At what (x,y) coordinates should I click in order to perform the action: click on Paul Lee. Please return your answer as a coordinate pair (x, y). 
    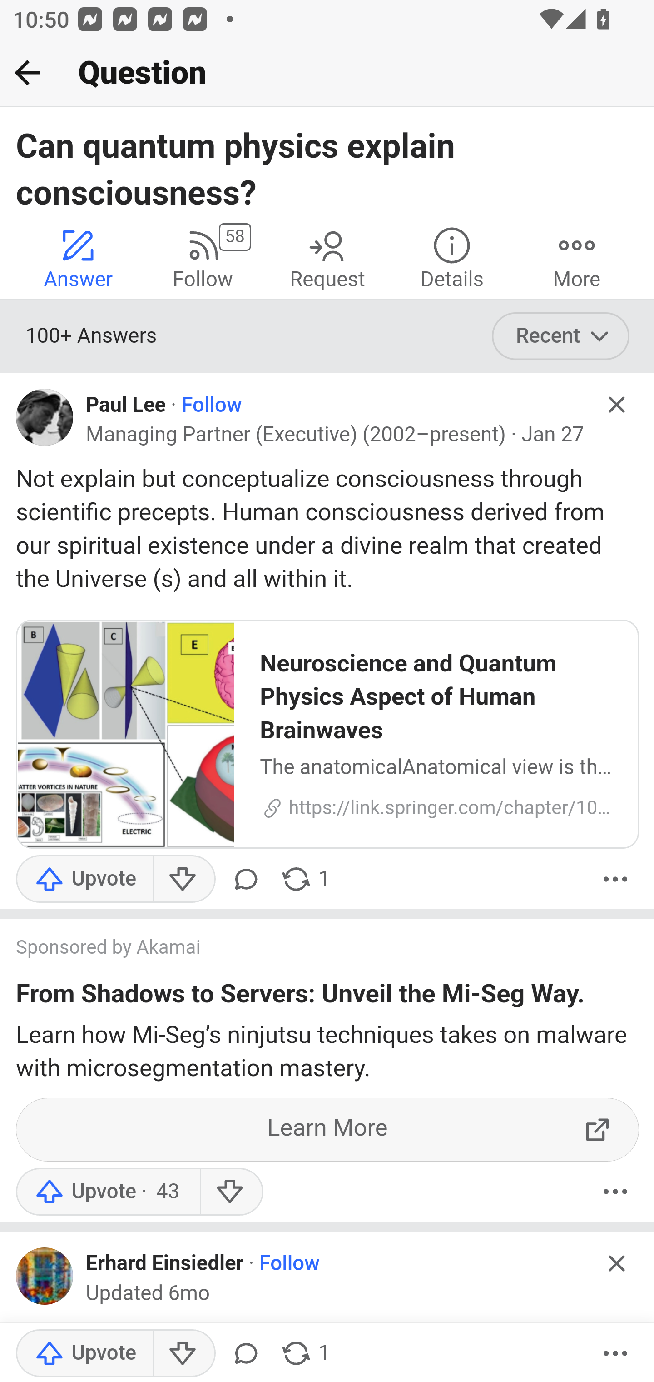
    Looking at the image, I should click on (126, 406).